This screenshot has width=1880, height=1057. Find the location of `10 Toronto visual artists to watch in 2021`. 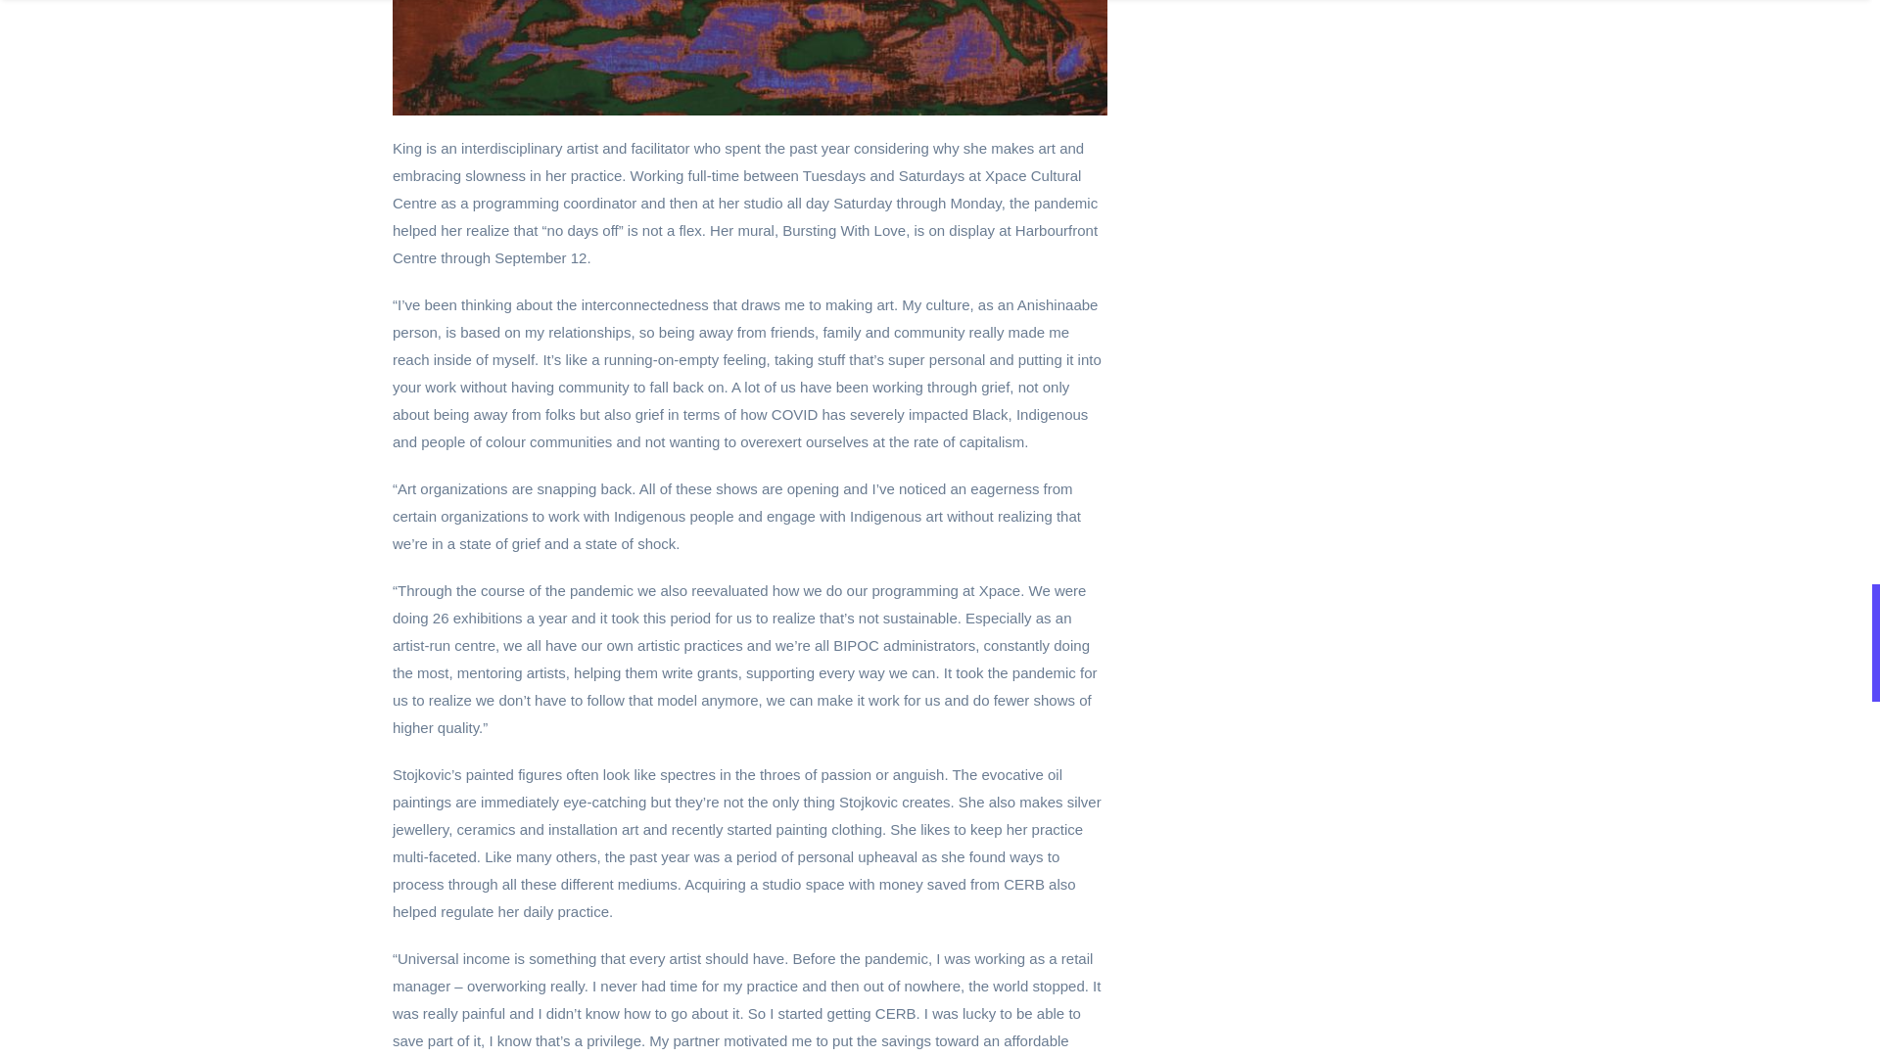

10 Toronto visual artists to watch in 2021 is located at coordinates (750, 57).